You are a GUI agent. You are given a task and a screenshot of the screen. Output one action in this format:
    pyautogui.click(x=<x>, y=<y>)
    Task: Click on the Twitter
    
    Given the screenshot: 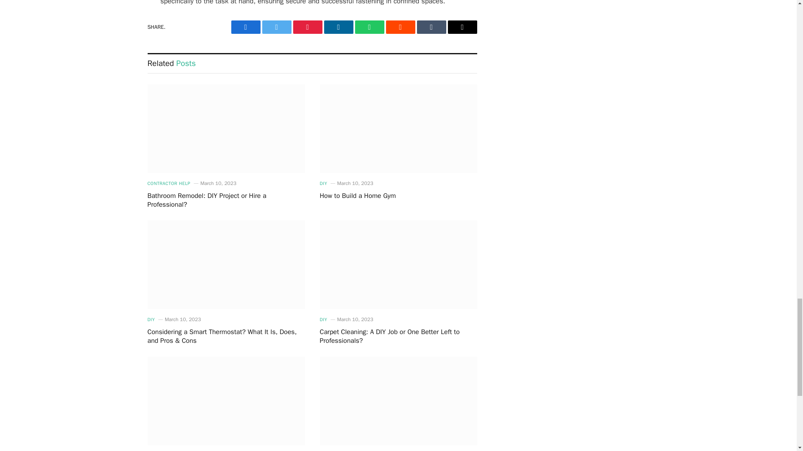 What is the action you would take?
    pyautogui.click(x=276, y=27)
    